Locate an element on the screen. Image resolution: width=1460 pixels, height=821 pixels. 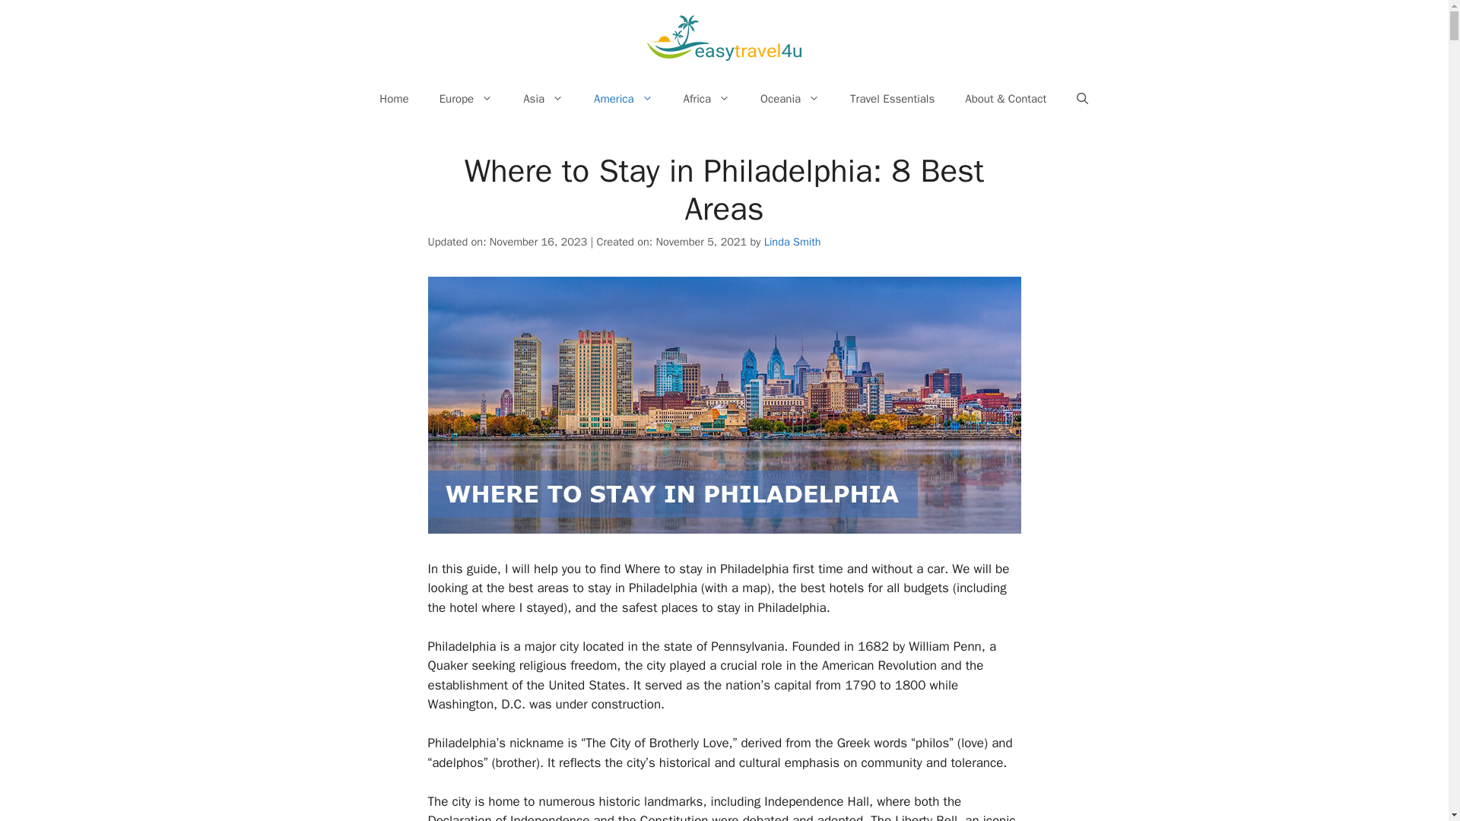
Europe is located at coordinates (466, 99).